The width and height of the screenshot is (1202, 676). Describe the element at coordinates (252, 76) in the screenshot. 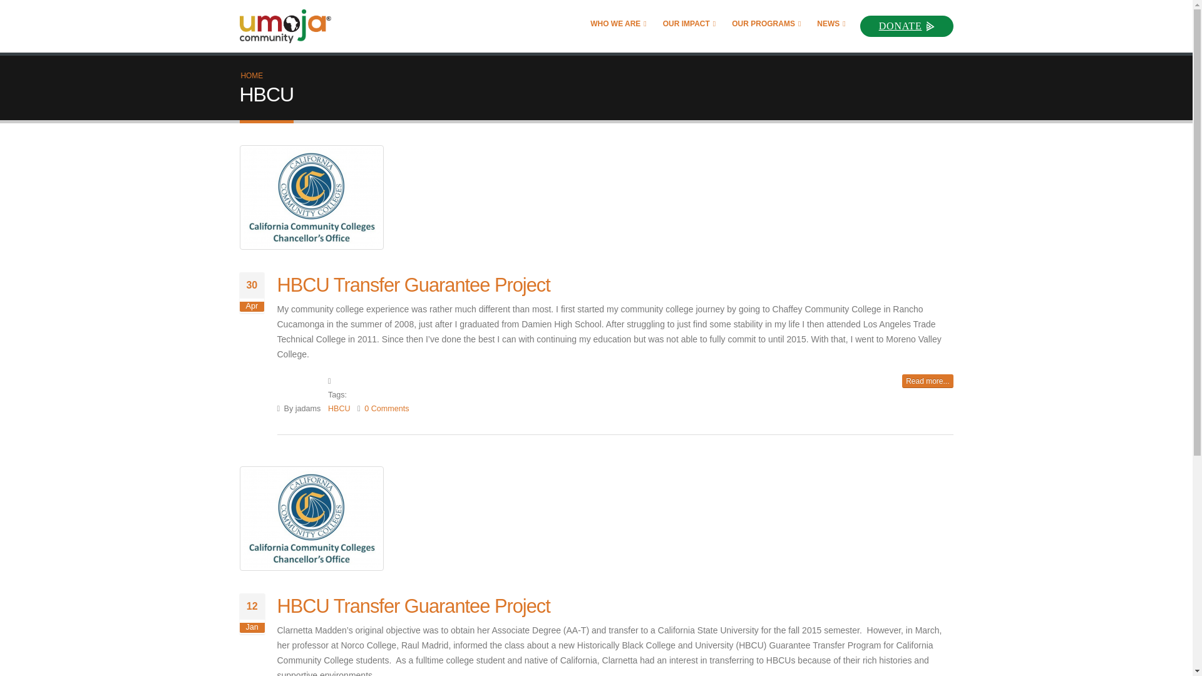

I see `HOME` at that location.